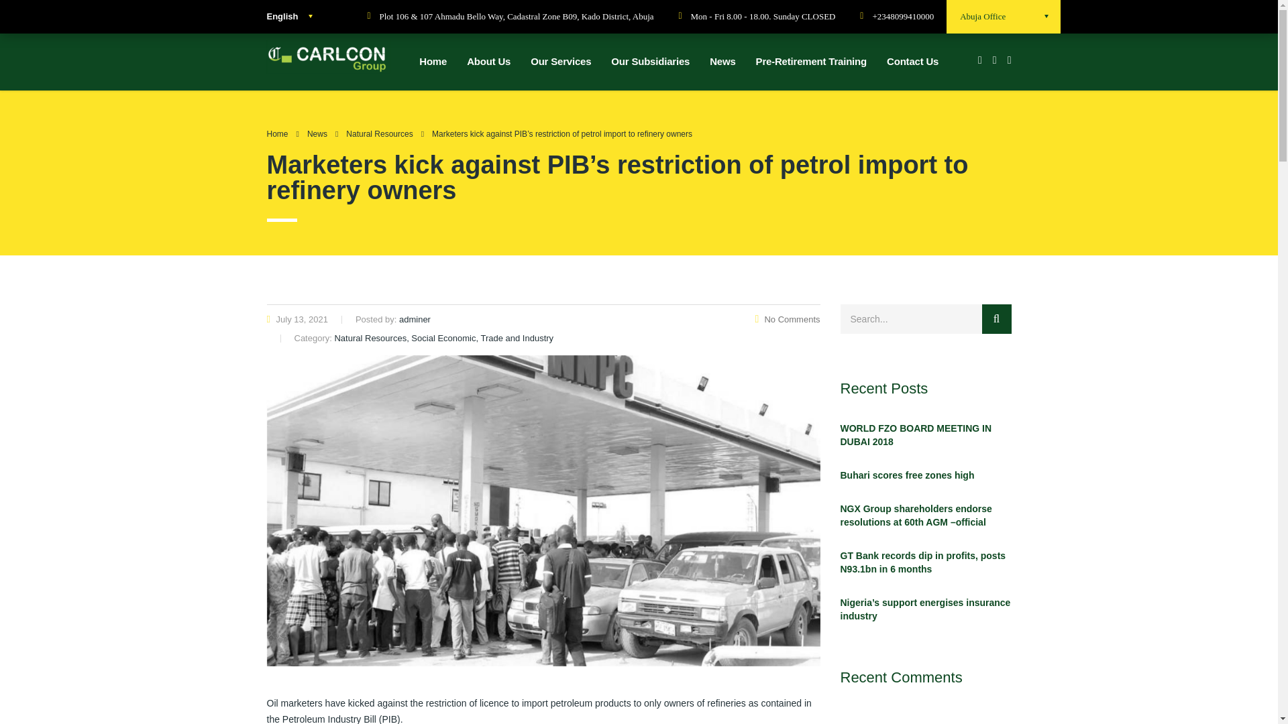  What do you see at coordinates (278, 134) in the screenshot?
I see `Home` at bounding box center [278, 134].